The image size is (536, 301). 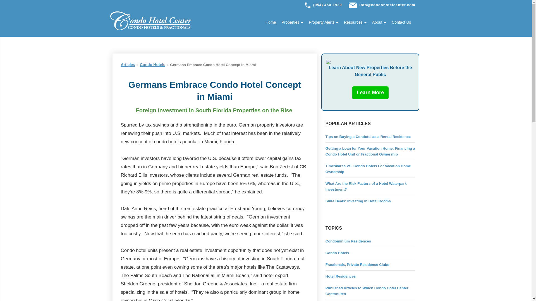 What do you see at coordinates (368, 137) in the screenshot?
I see `Tips on Buying a Condotel as a Rental Residence` at bounding box center [368, 137].